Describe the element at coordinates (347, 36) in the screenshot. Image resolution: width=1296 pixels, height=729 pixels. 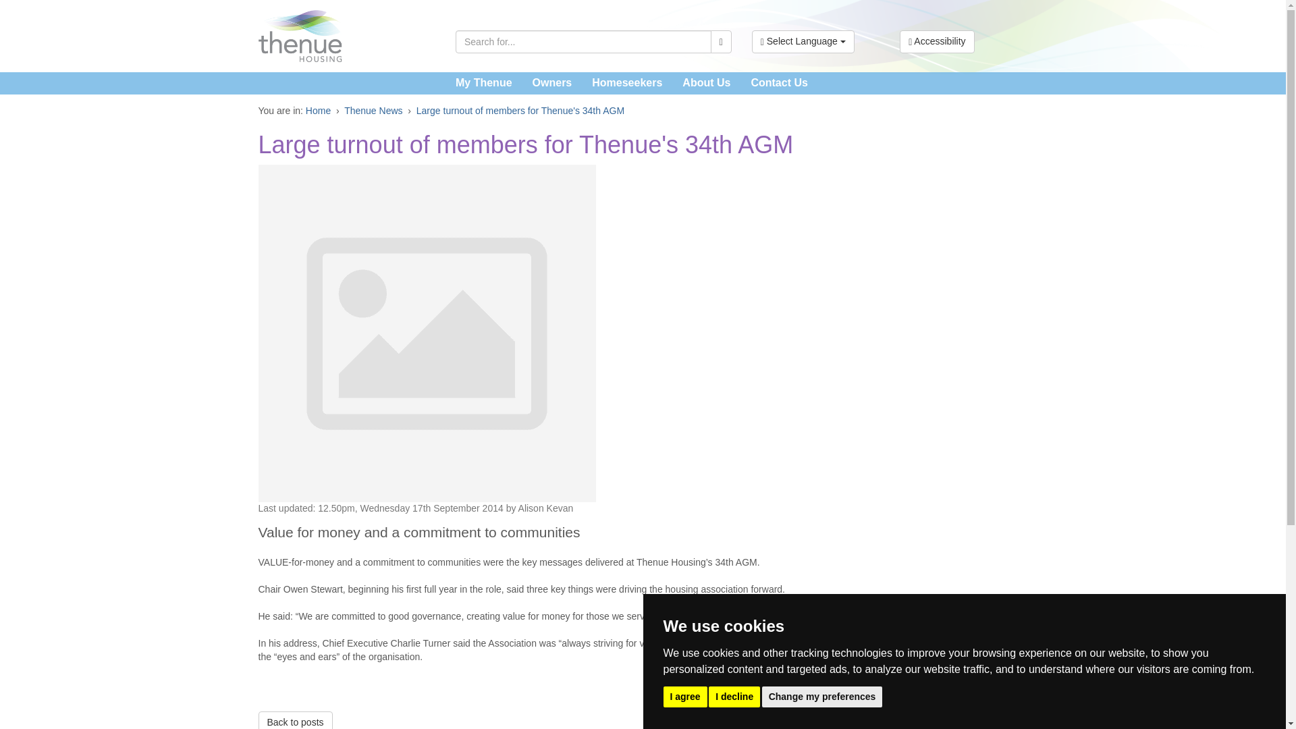
I see `Thenue Housing Association Home Page` at that location.